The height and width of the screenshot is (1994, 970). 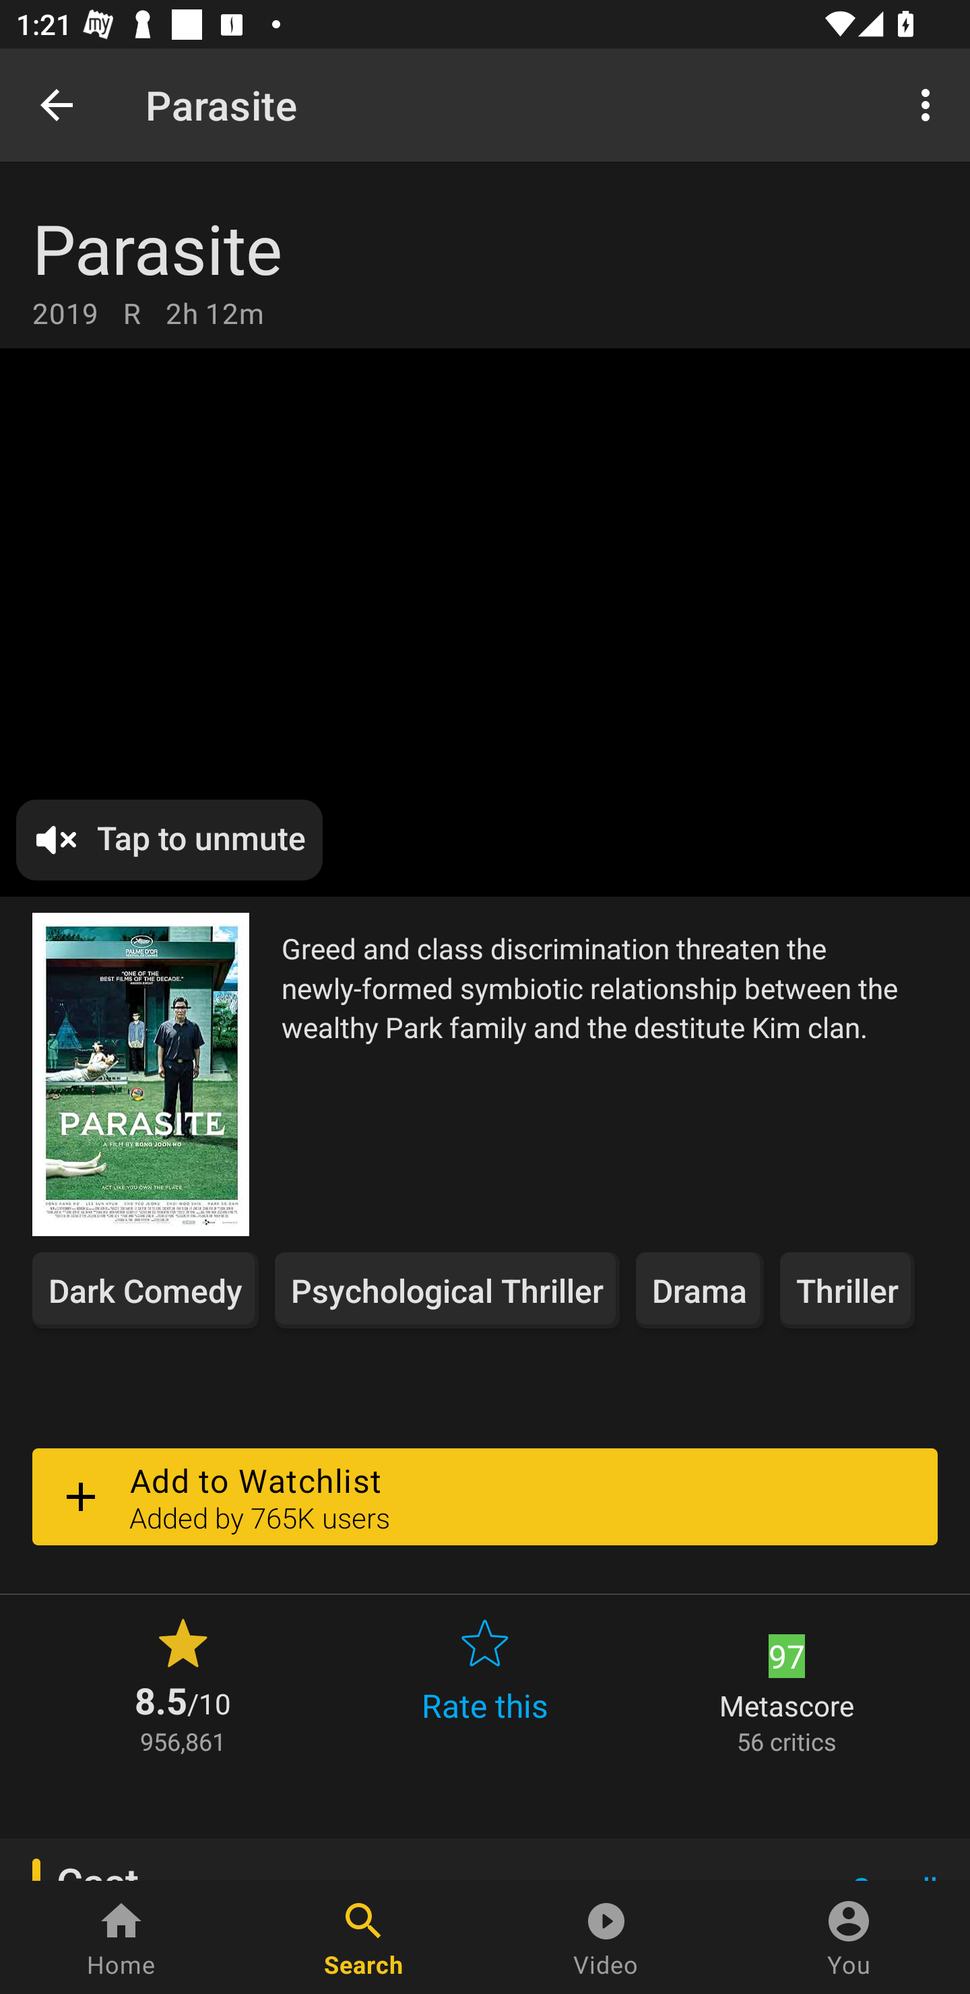 I want to click on Video, so click(x=606, y=1937).